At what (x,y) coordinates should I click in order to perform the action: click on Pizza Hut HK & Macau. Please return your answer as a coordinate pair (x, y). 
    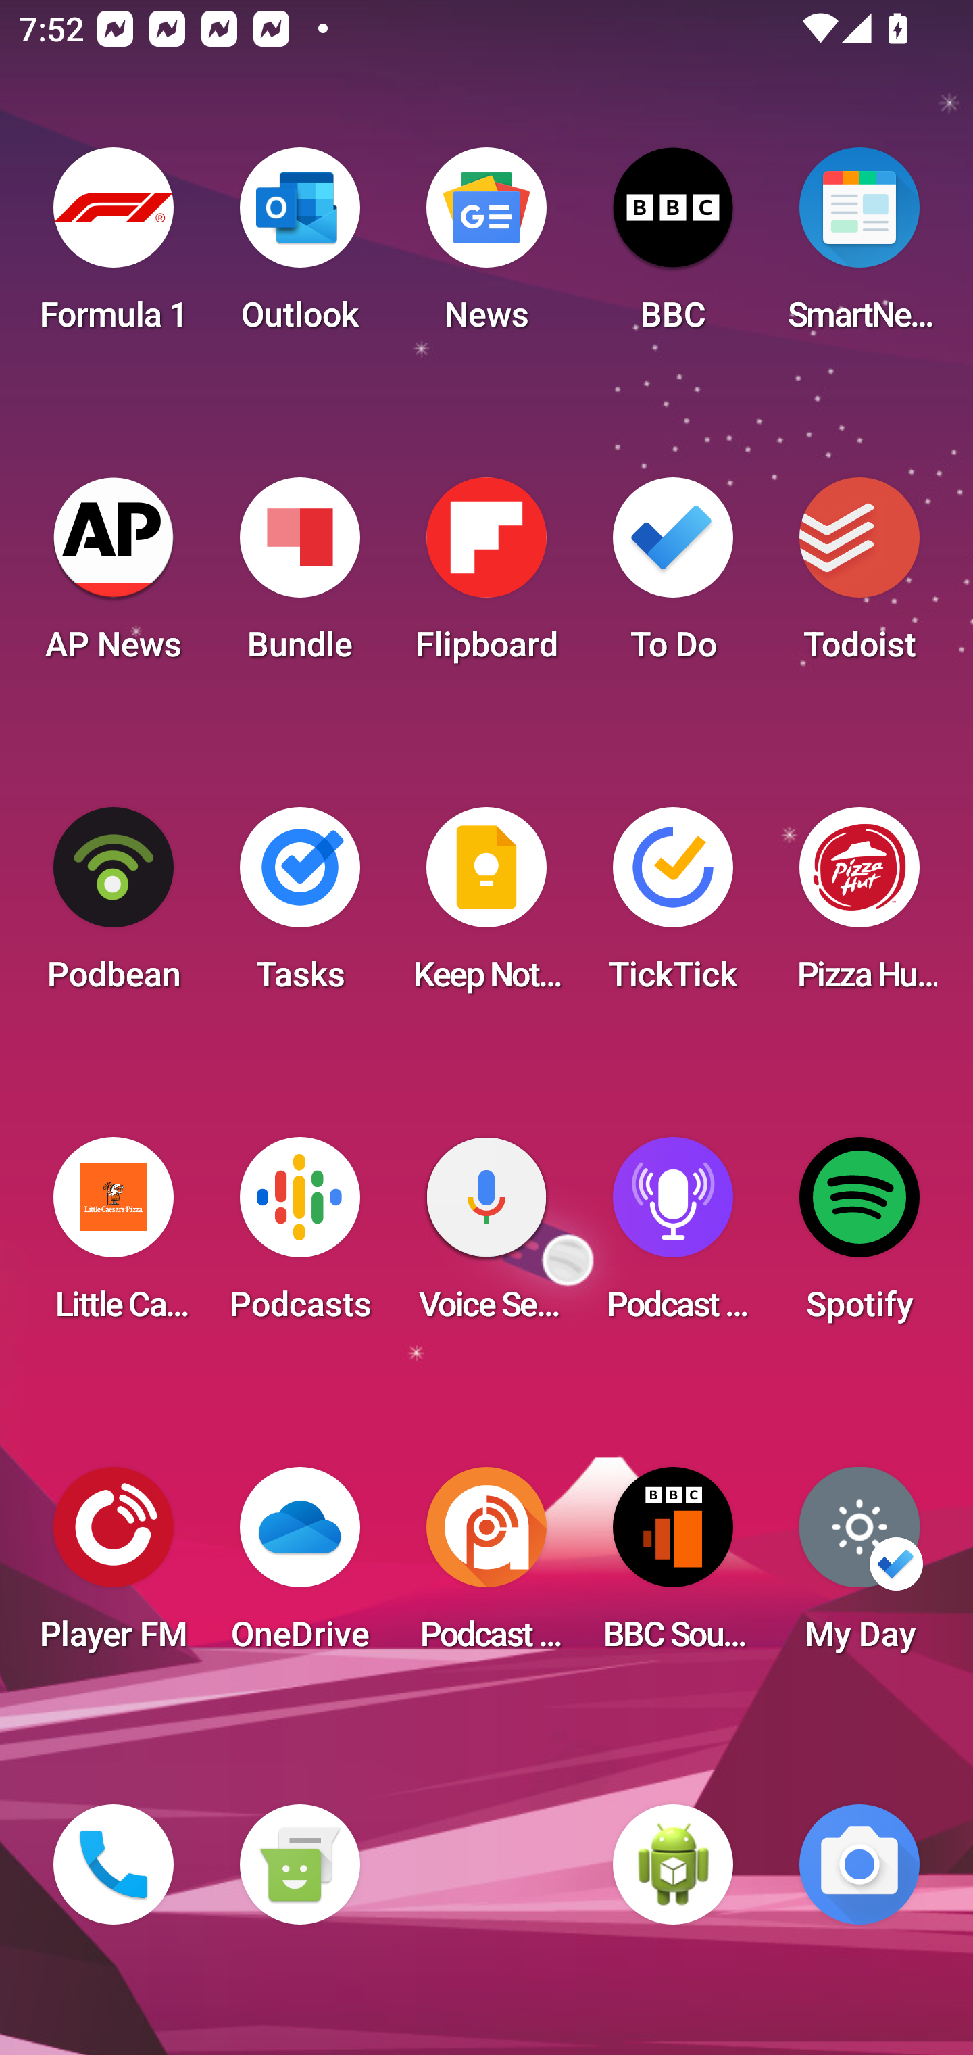
    Looking at the image, I should click on (859, 907).